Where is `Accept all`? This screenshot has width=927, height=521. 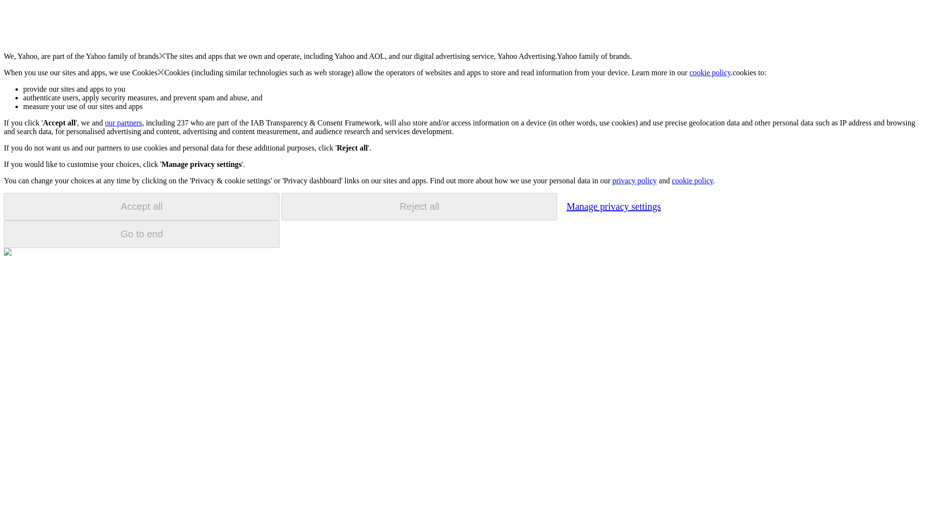 Accept all is located at coordinates (141, 206).